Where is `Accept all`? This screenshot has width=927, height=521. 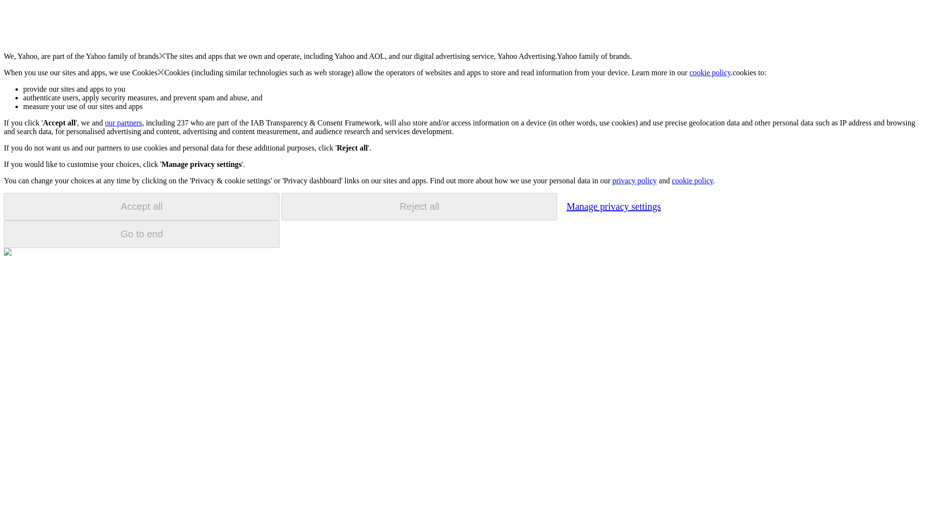 Accept all is located at coordinates (141, 206).